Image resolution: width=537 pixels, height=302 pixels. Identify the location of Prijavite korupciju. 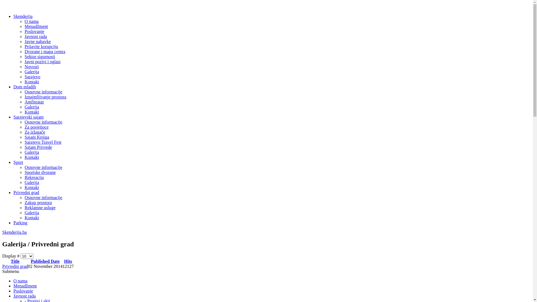
(41, 46).